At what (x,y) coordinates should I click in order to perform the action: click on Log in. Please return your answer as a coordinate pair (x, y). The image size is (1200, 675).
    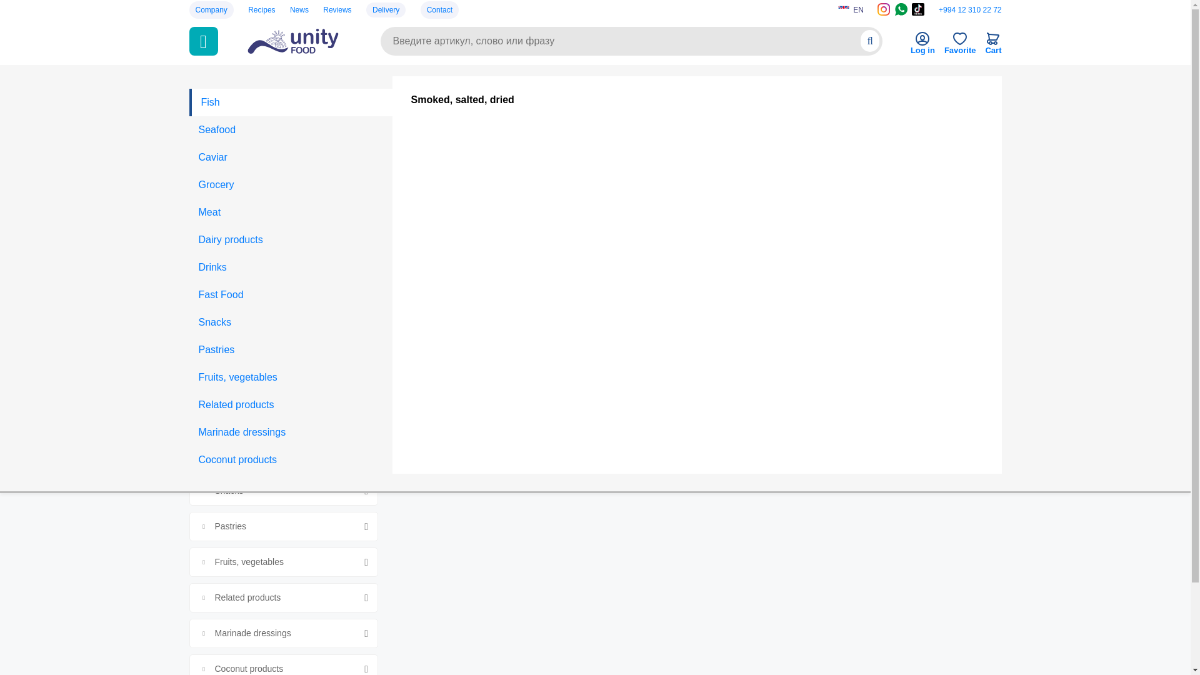
    Looking at the image, I should click on (922, 46).